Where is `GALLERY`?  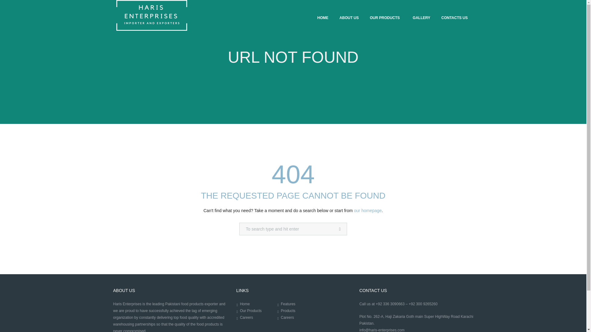
GALLERY is located at coordinates (421, 18).